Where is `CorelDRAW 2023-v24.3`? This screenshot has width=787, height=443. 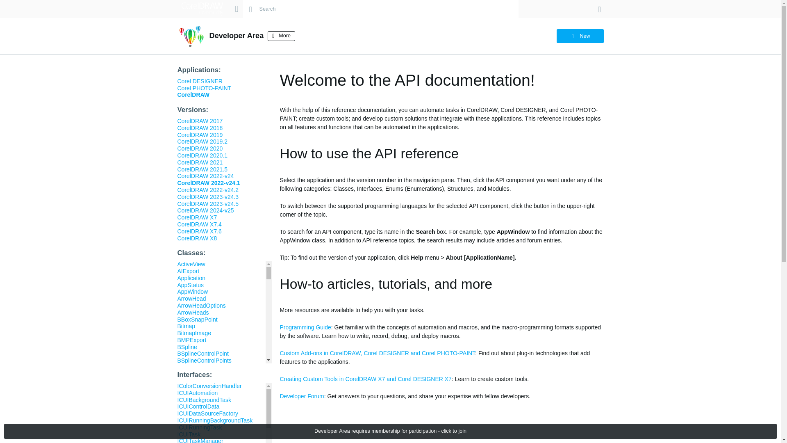 CorelDRAW 2023-v24.3 is located at coordinates (207, 197).